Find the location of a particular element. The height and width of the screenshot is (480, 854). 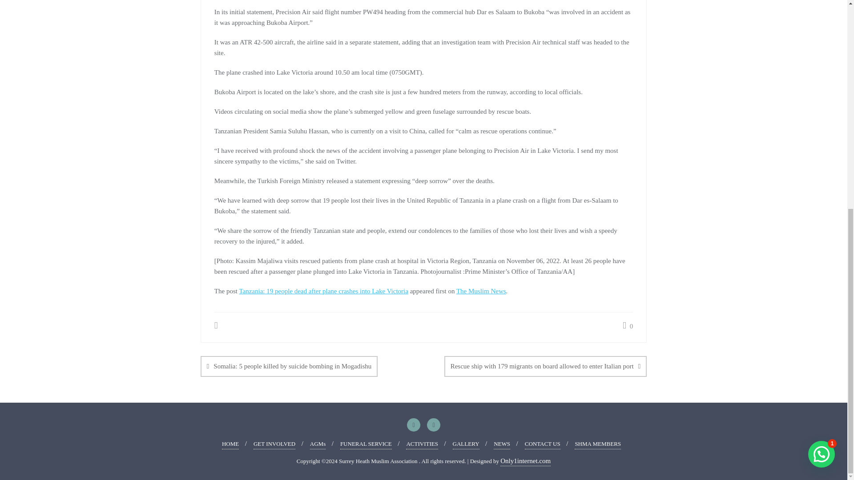

AGMs is located at coordinates (318, 444).